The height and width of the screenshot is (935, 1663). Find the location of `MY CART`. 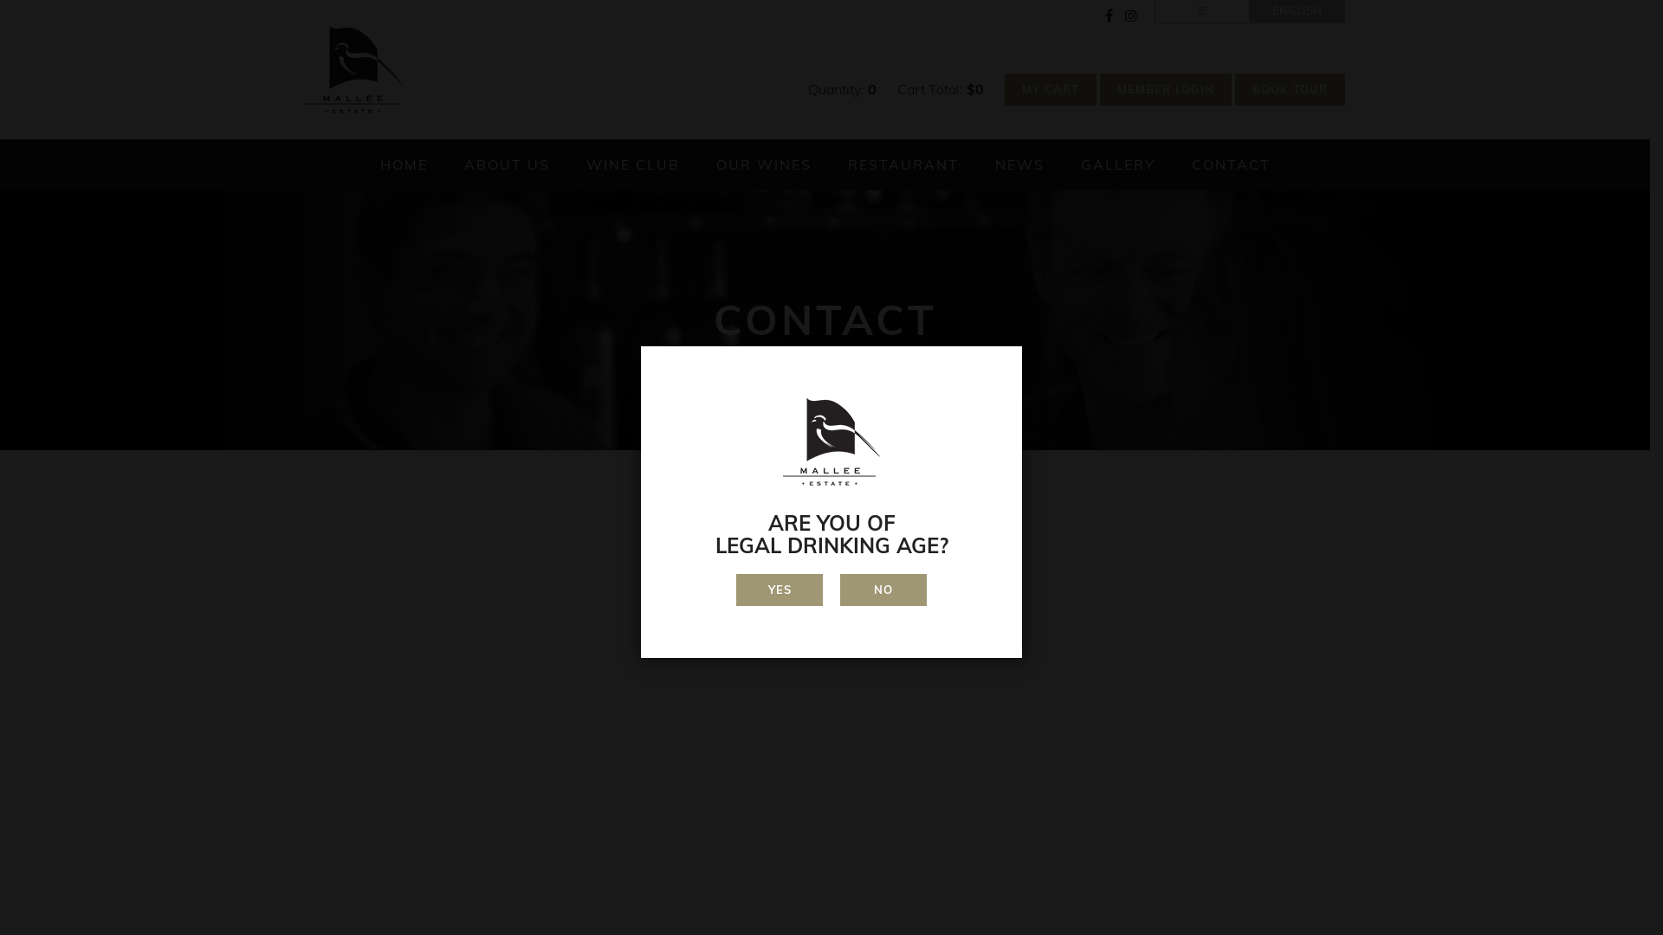

MY CART is located at coordinates (1051, 90).